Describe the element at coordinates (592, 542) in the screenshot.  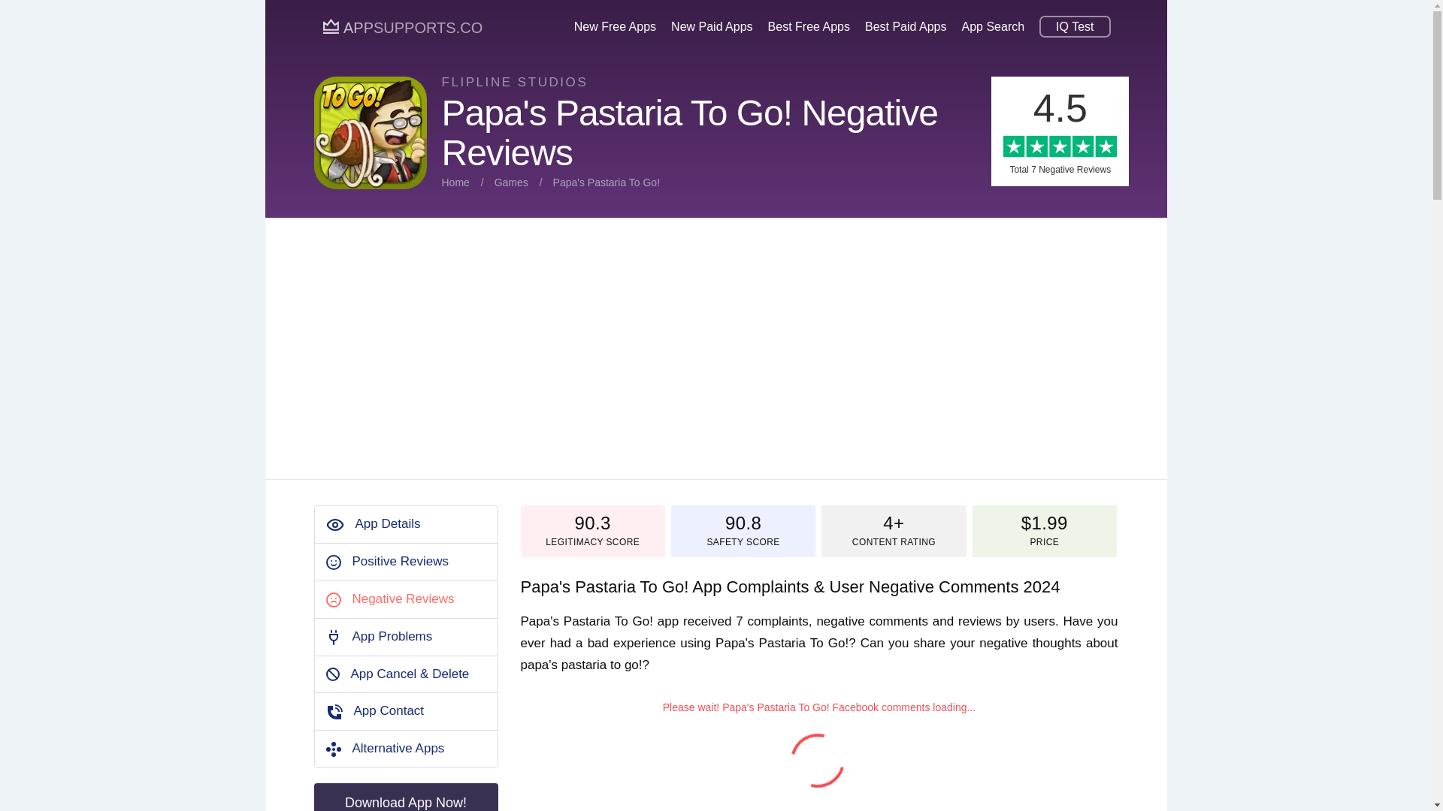
I see `Is Papa's Pastaria To Go! legit?` at that location.